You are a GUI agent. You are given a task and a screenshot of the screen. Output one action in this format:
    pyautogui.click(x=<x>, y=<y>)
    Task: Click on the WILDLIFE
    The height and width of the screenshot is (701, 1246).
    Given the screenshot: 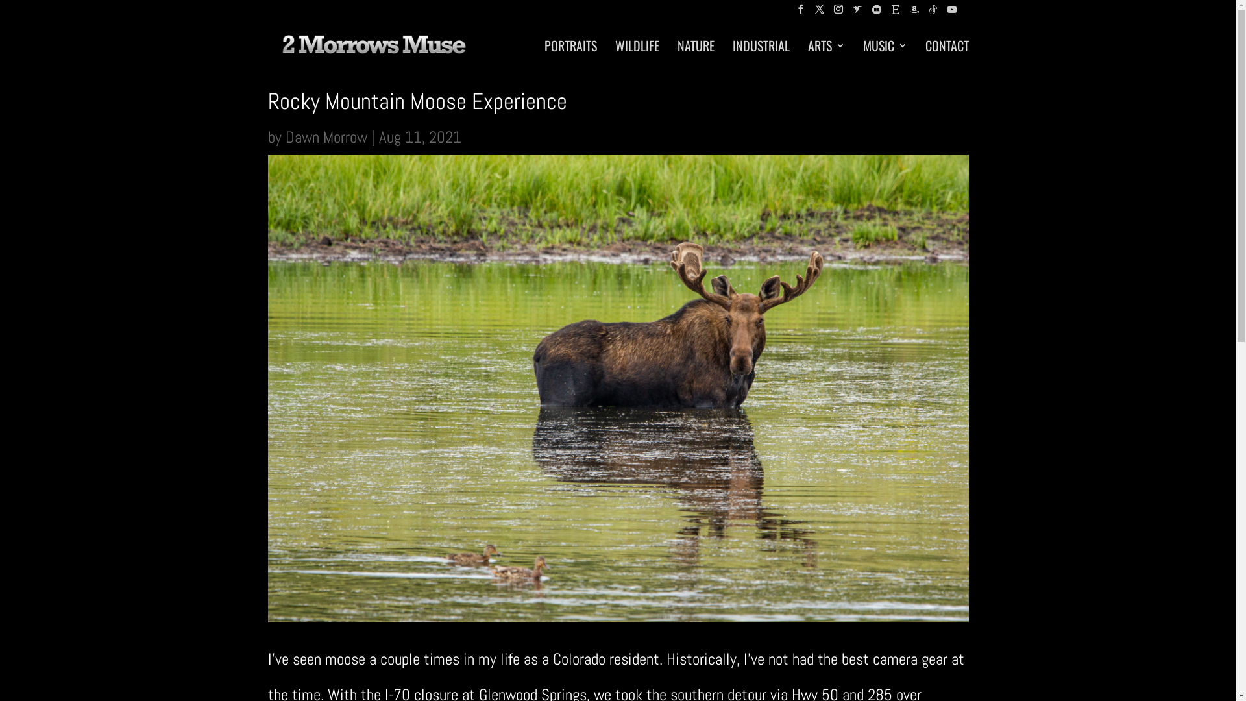 What is the action you would take?
    pyautogui.click(x=637, y=55)
    